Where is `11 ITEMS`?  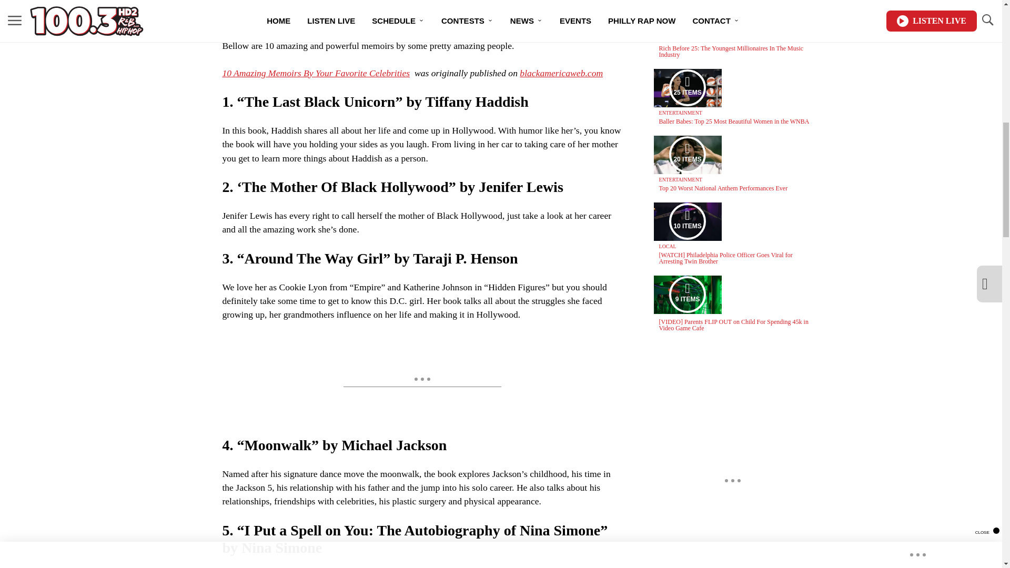
11 ITEMS is located at coordinates (688, 17).